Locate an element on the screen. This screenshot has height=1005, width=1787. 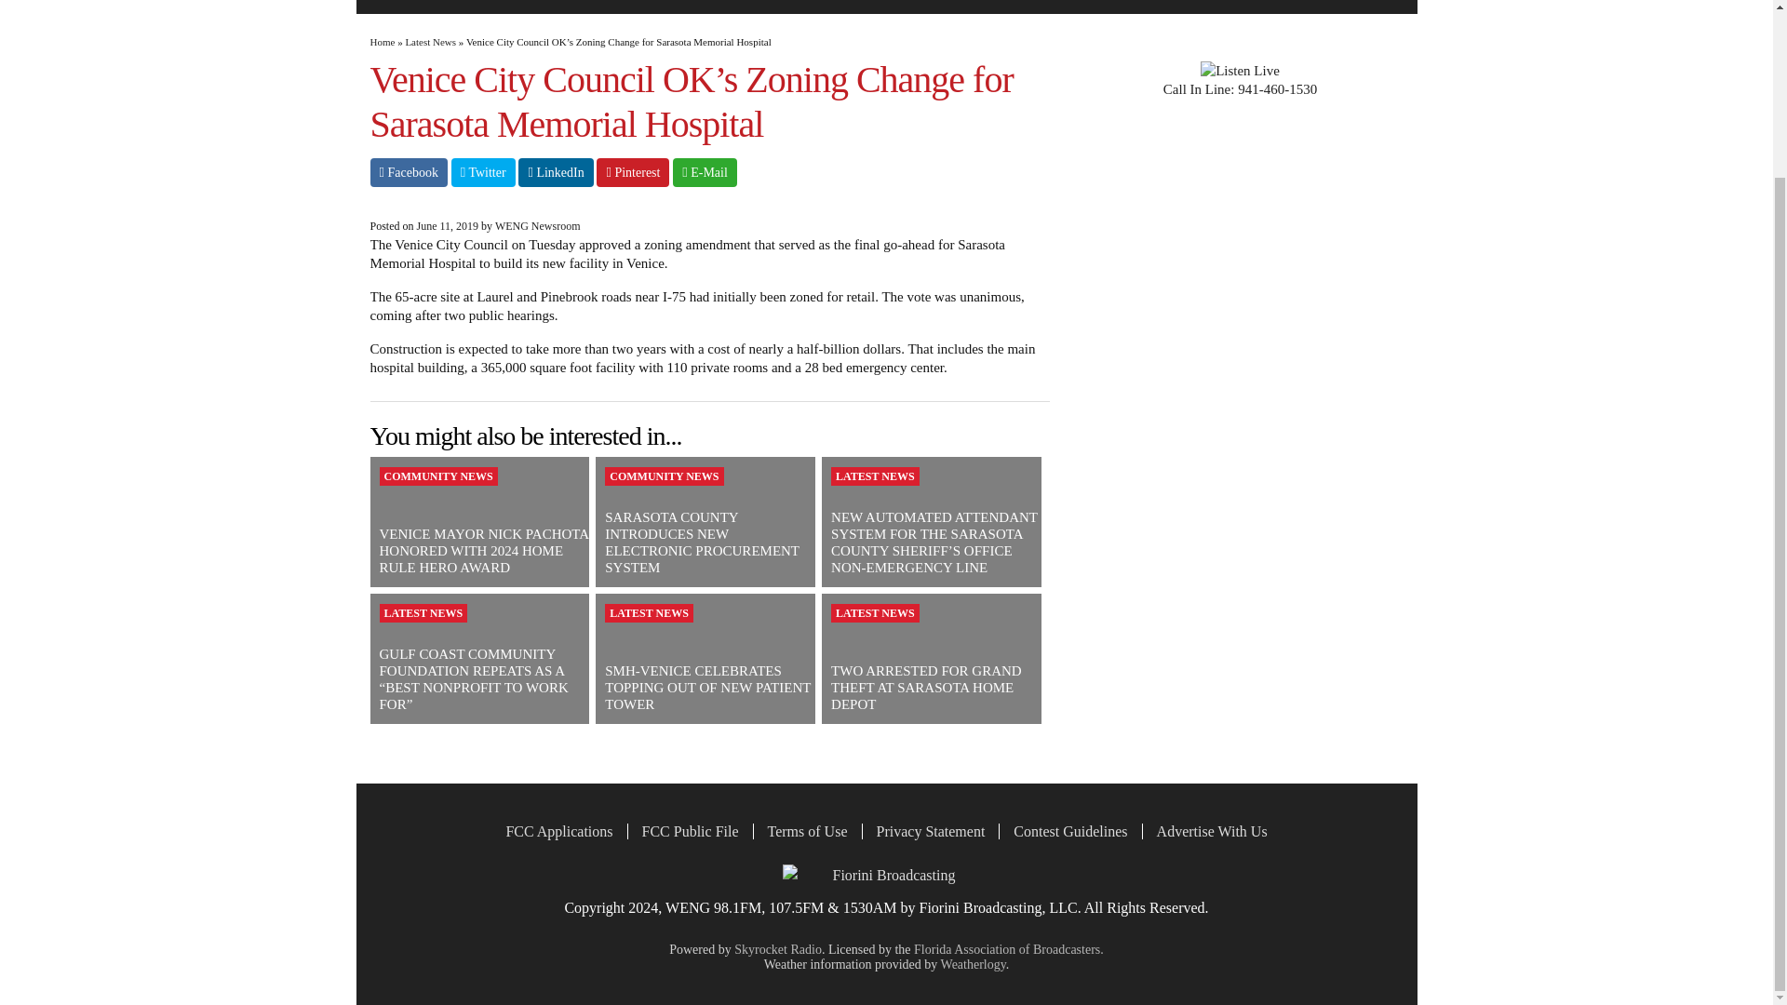
View all posts by WENG Newsroom is located at coordinates (538, 225).